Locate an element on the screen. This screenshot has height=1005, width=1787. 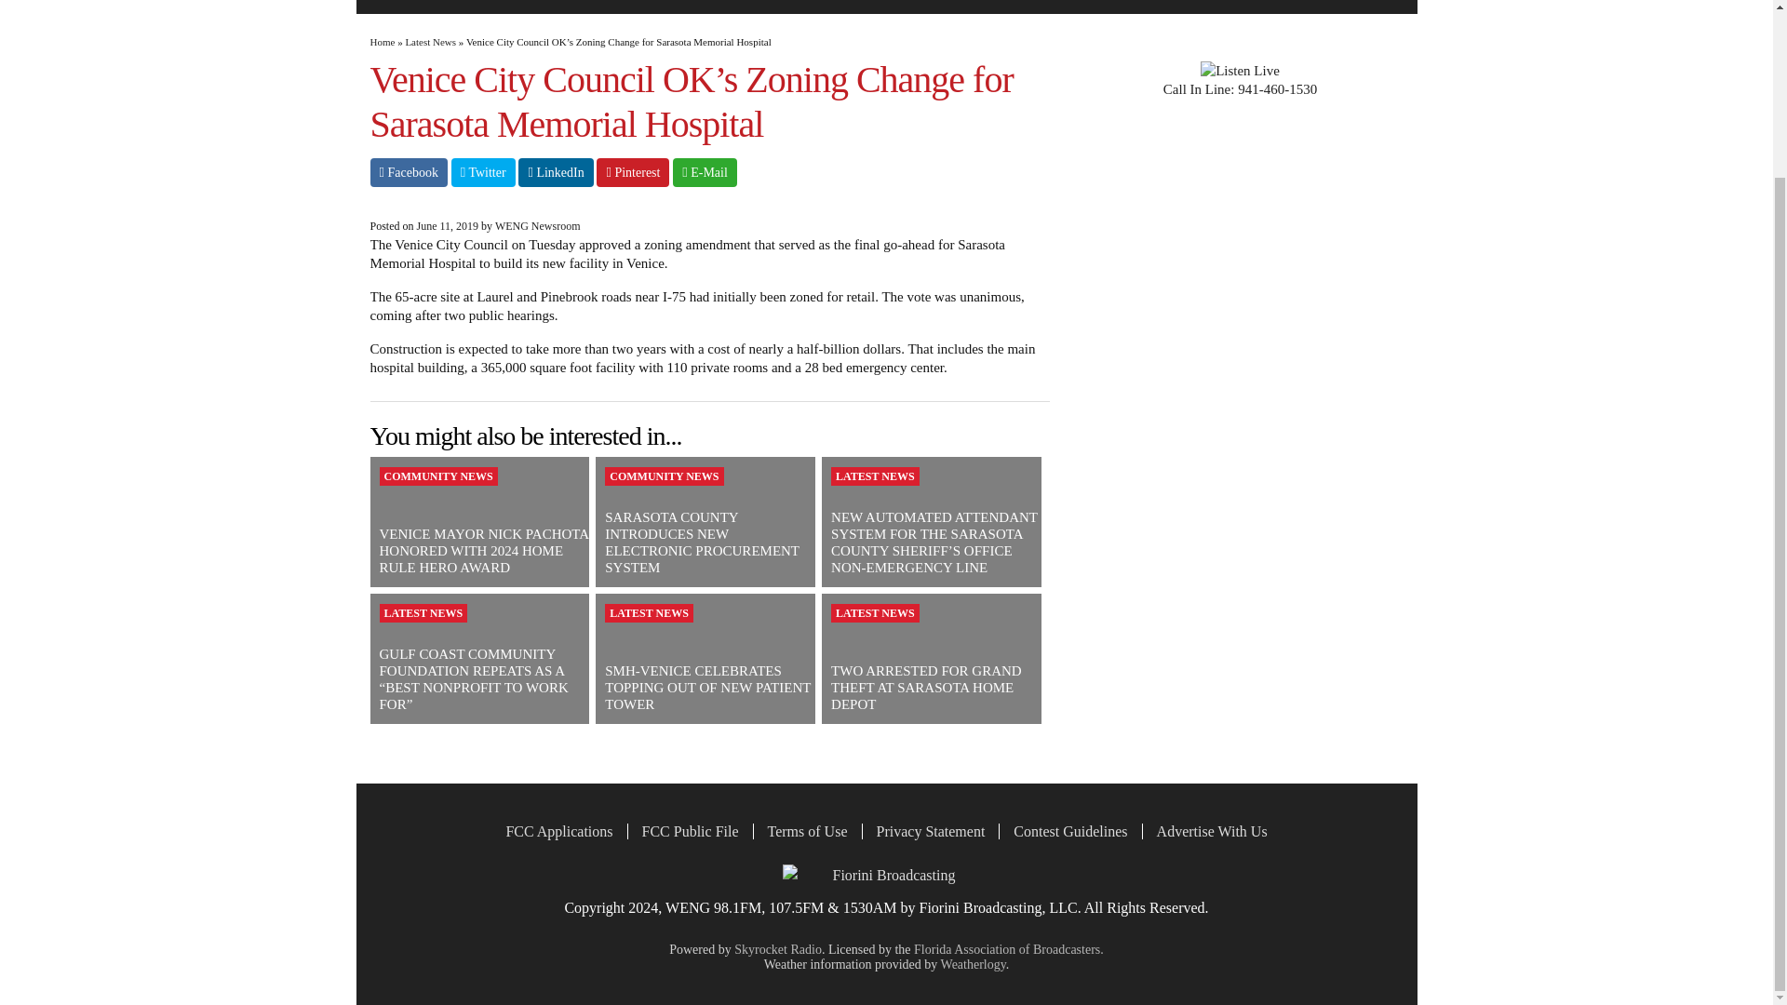
View all posts by WENG Newsroom is located at coordinates (538, 225).